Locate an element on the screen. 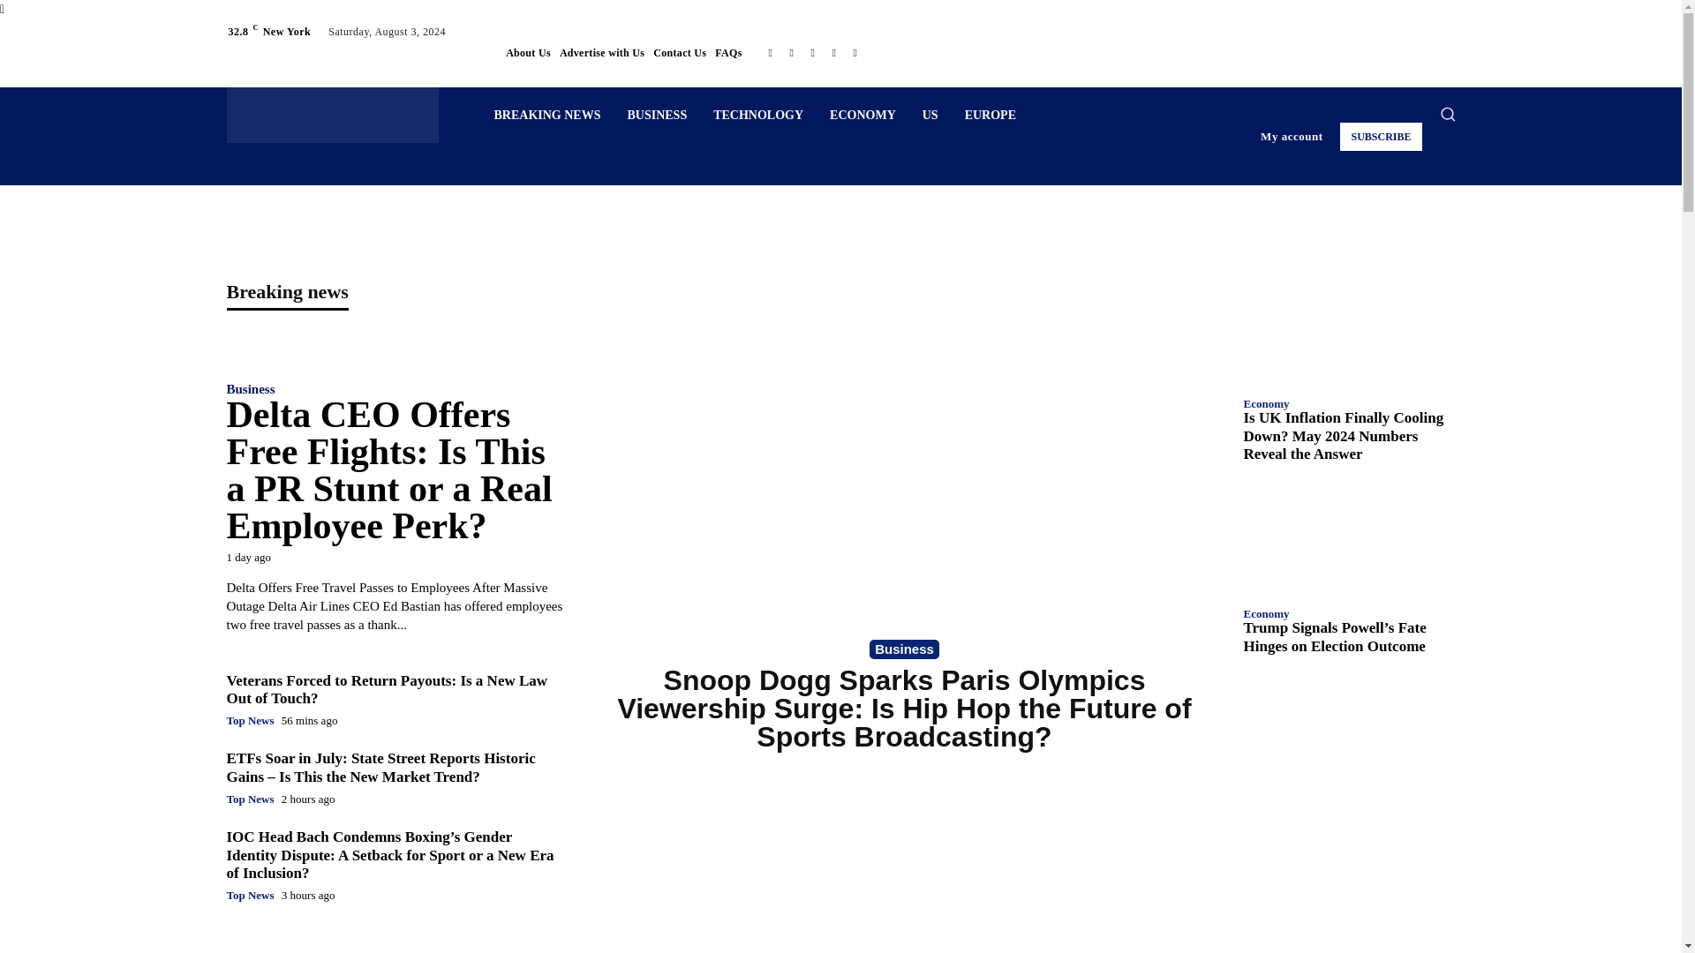  RSS is located at coordinates (812, 53).